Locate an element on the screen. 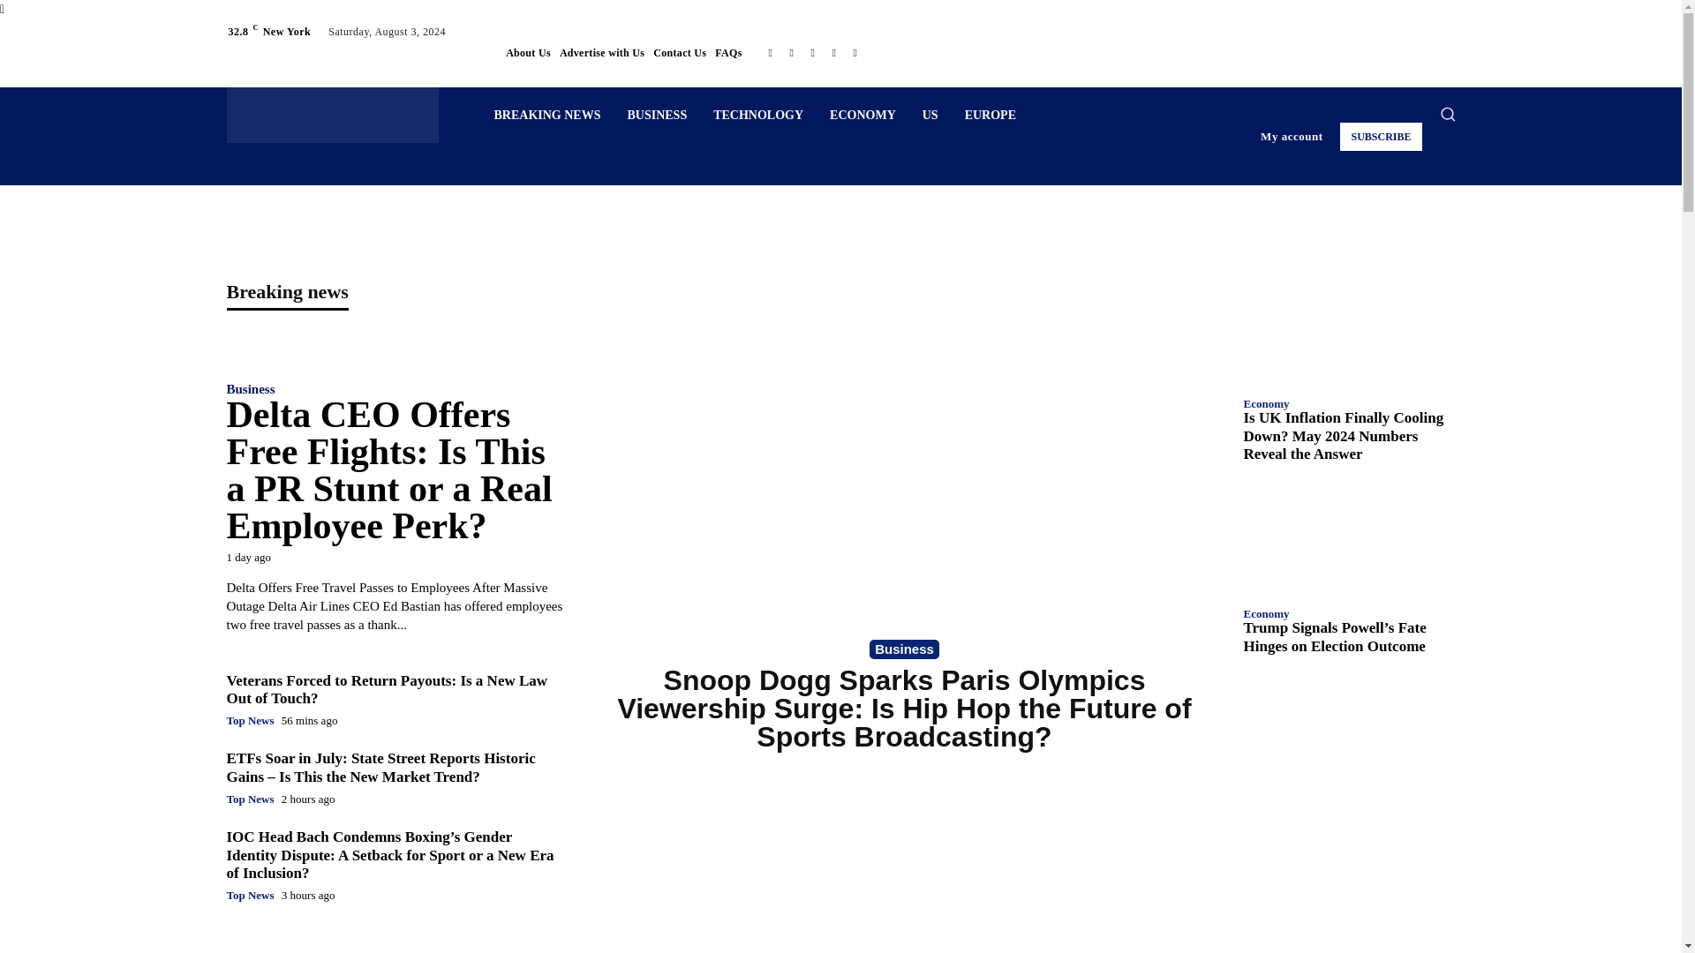  RSS is located at coordinates (812, 53).